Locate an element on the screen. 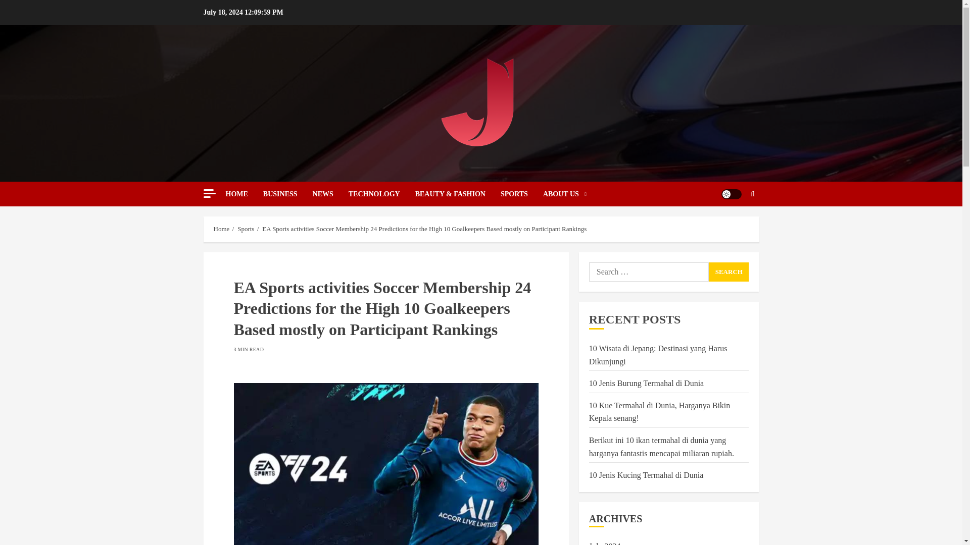  HOME is located at coordinates (244, 194).